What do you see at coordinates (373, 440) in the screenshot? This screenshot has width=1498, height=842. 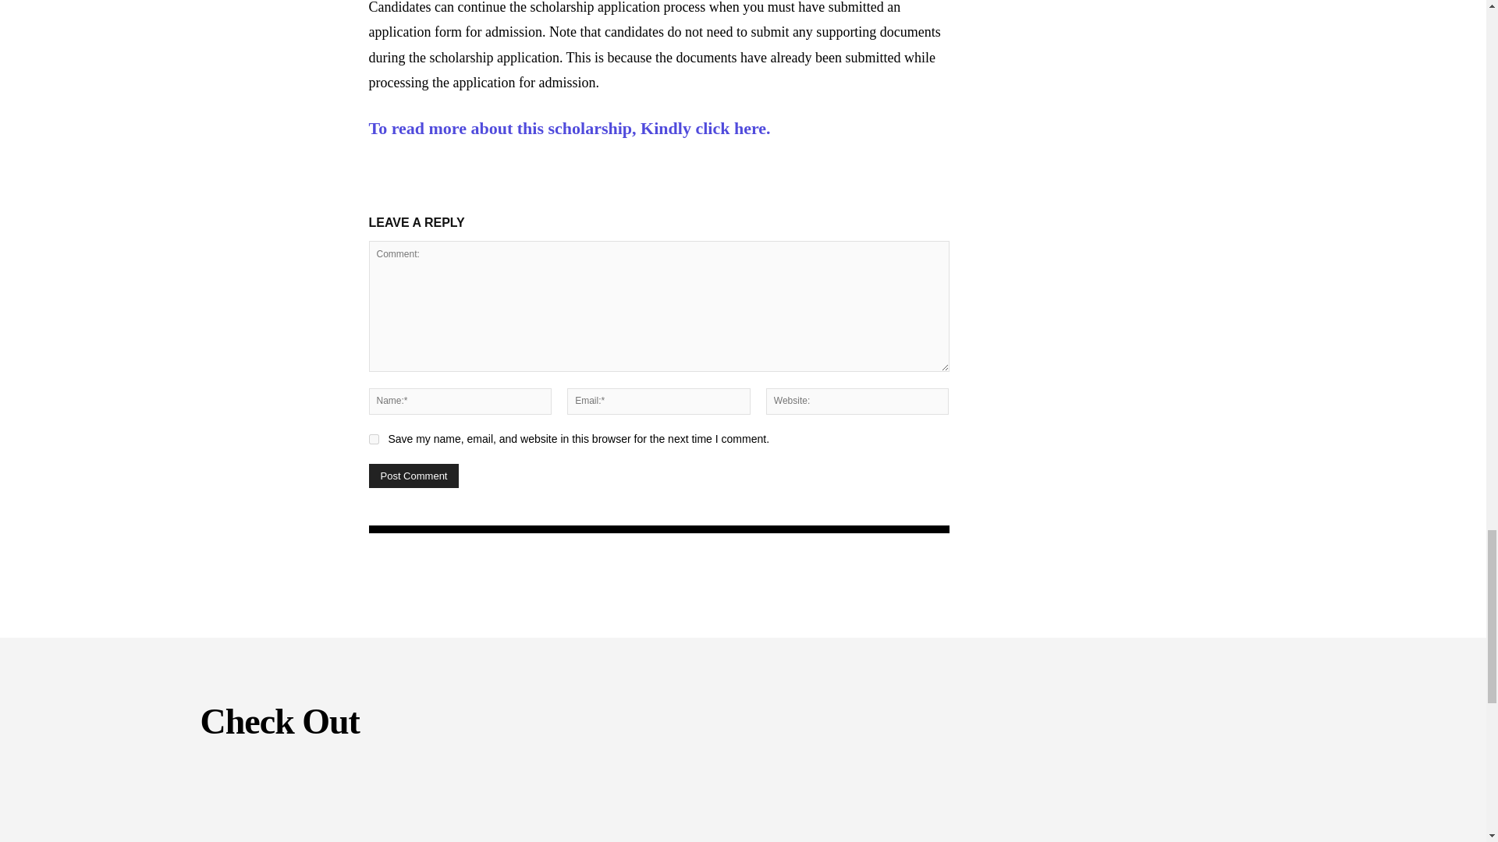 I see `yes` at bounding box center [373, 440].